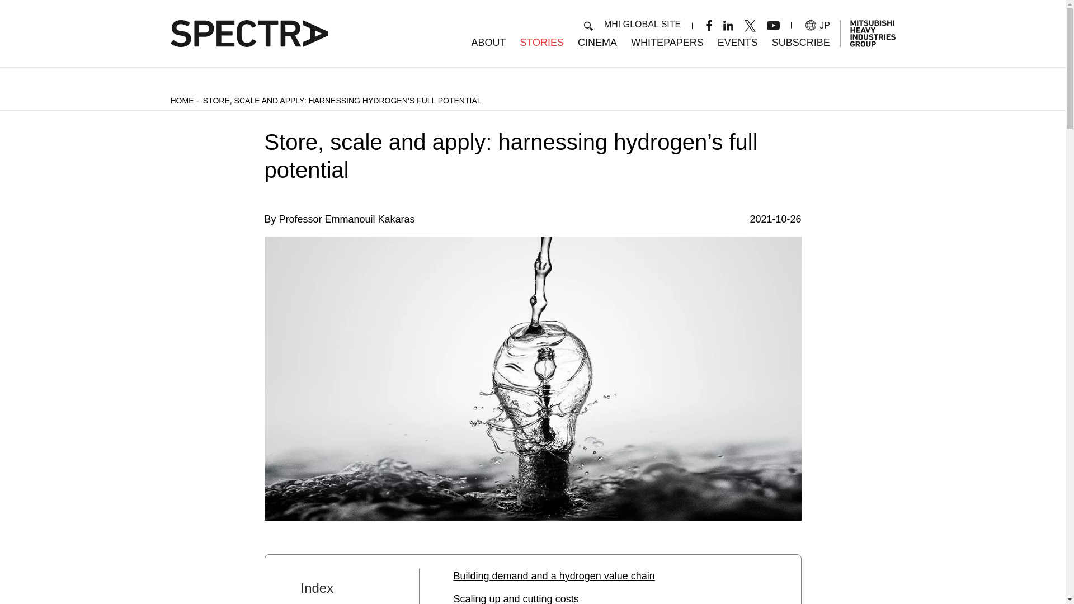 This screenshot has height=604, width=1074. Describe the element at coordinates (667, 43) in the screenshot. I see `WHITEPAPERS` at that location.